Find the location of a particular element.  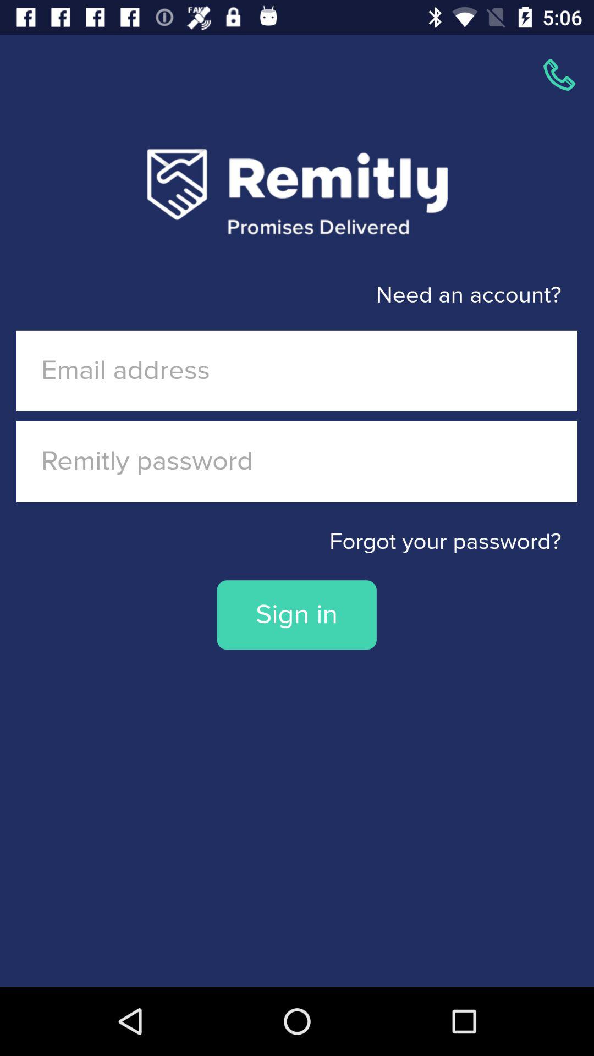

turn off forgot your password? icon is located at coordinates (297, 542).